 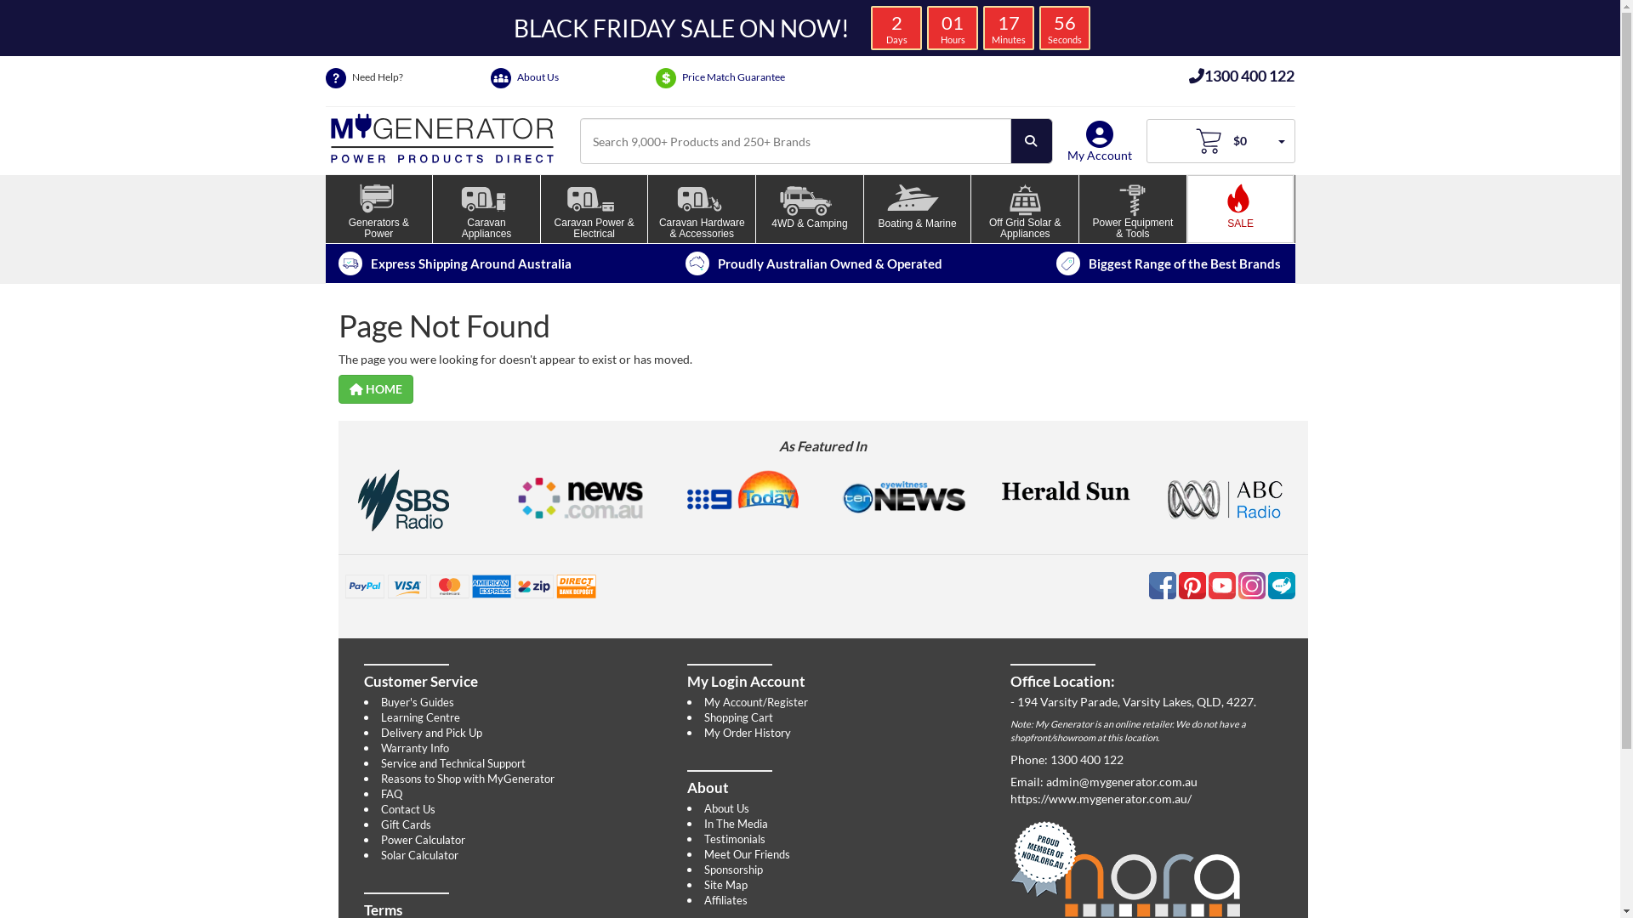 I want to click on  , so click(x=1164, y=583).